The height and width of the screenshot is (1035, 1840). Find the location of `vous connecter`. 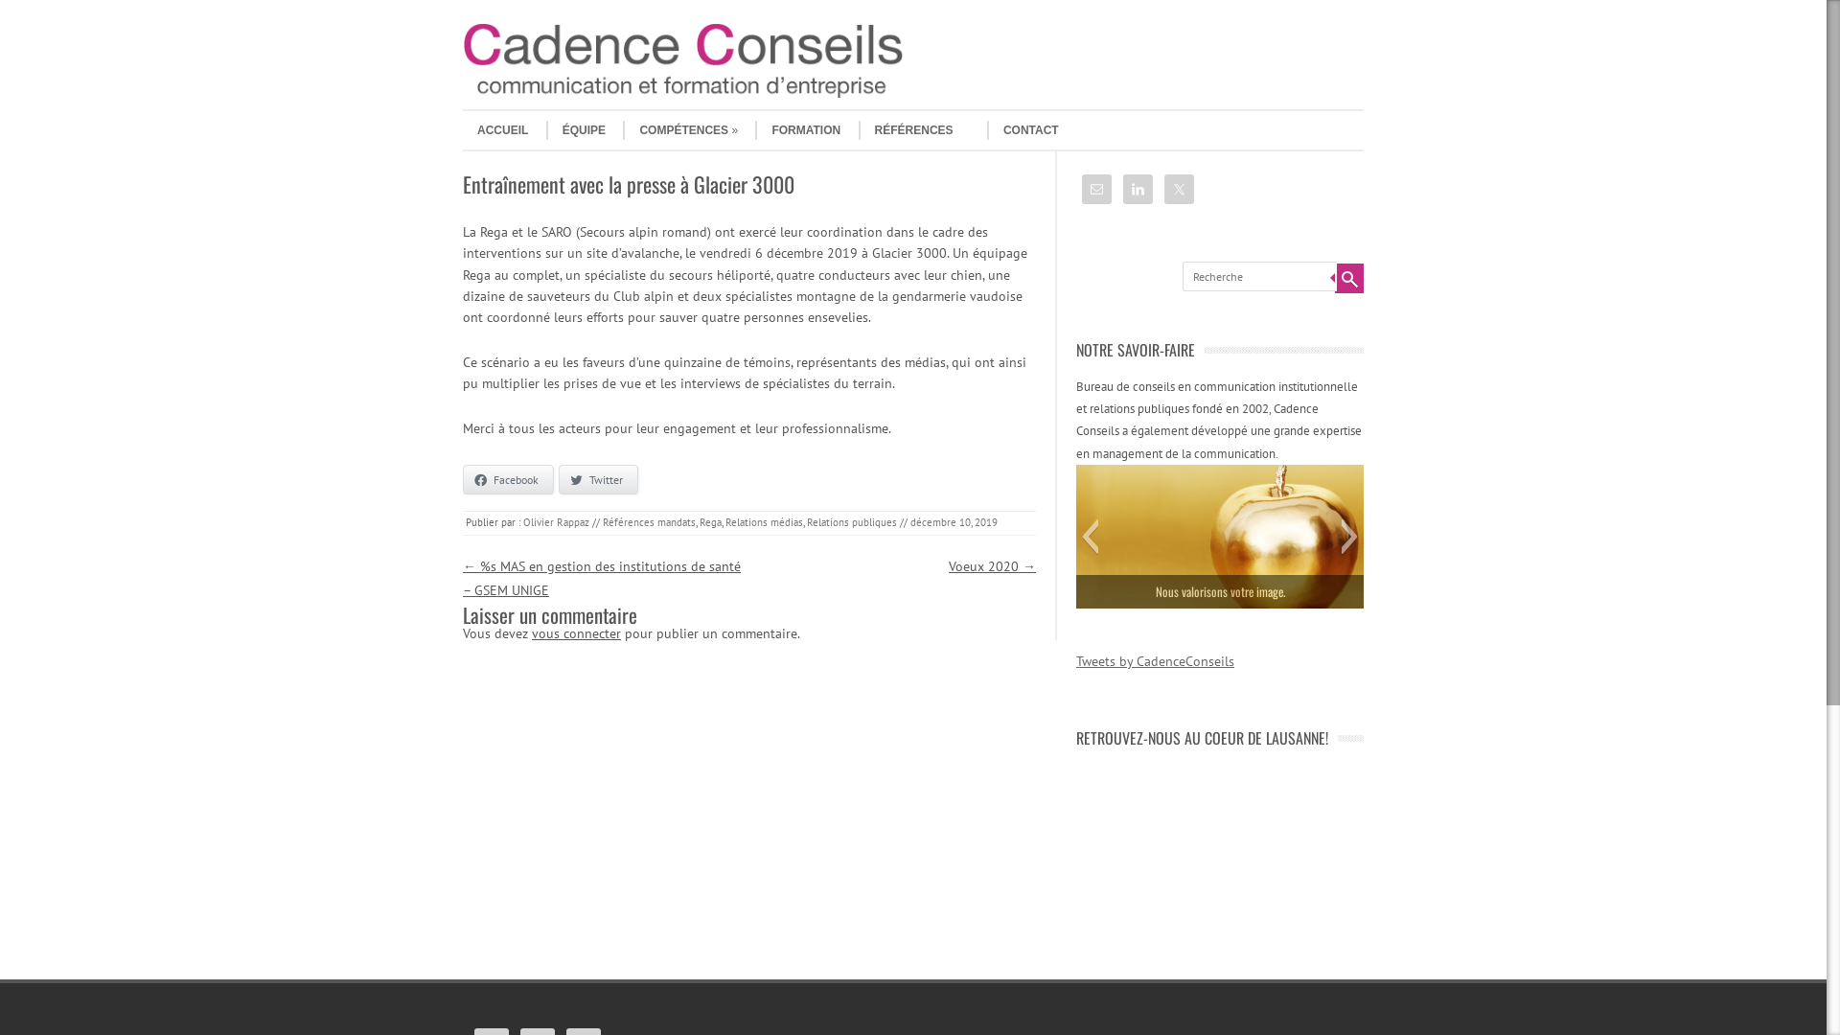

vous connecter is located at coordinates (577, 633).